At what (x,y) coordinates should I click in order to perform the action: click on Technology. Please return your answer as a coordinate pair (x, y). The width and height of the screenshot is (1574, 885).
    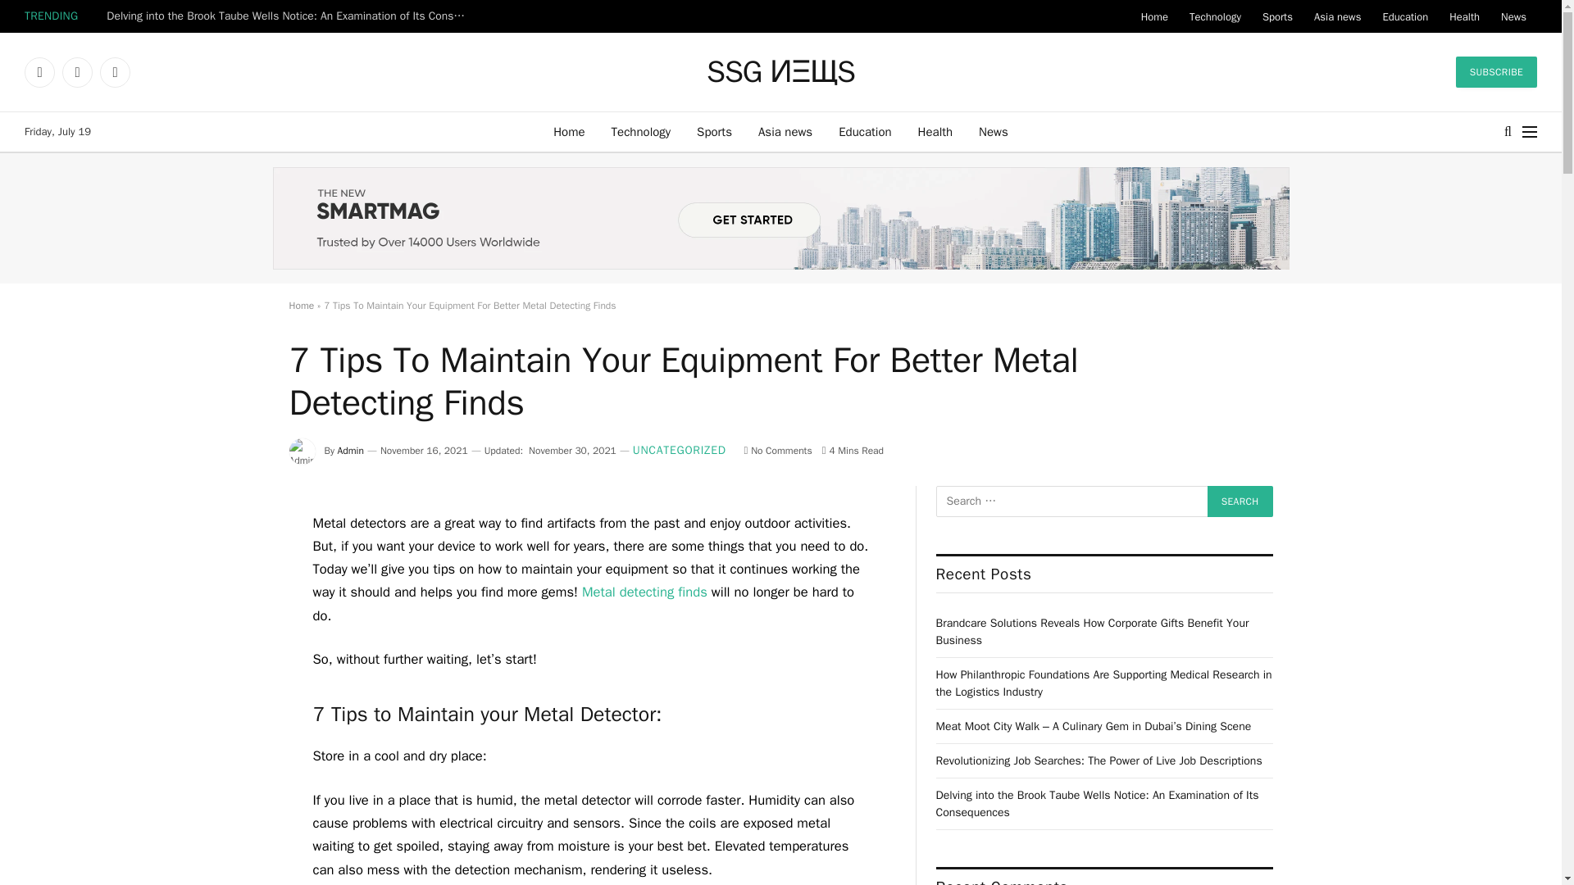
    Looking at the image, I should click on (1215, 16).